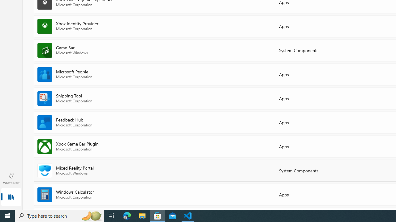 This screenshot has height=222, width=396. I want to click on What's New, so click(11, 178).